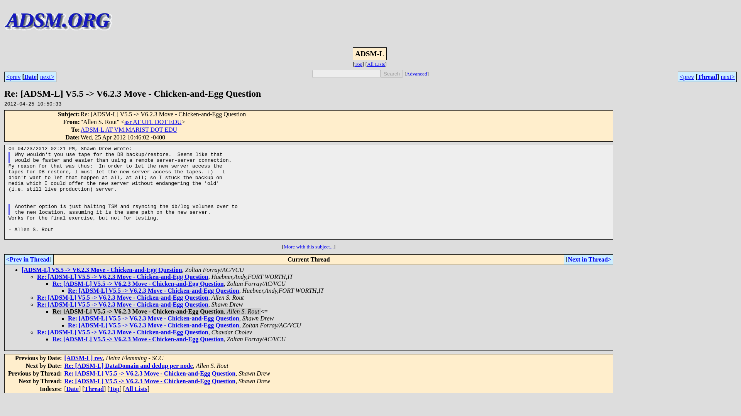 The image size is (741, 416). What do you see at coordinates (417, 73) in the screenshot?
I see `Advanced` at bounding box center [417, 73].